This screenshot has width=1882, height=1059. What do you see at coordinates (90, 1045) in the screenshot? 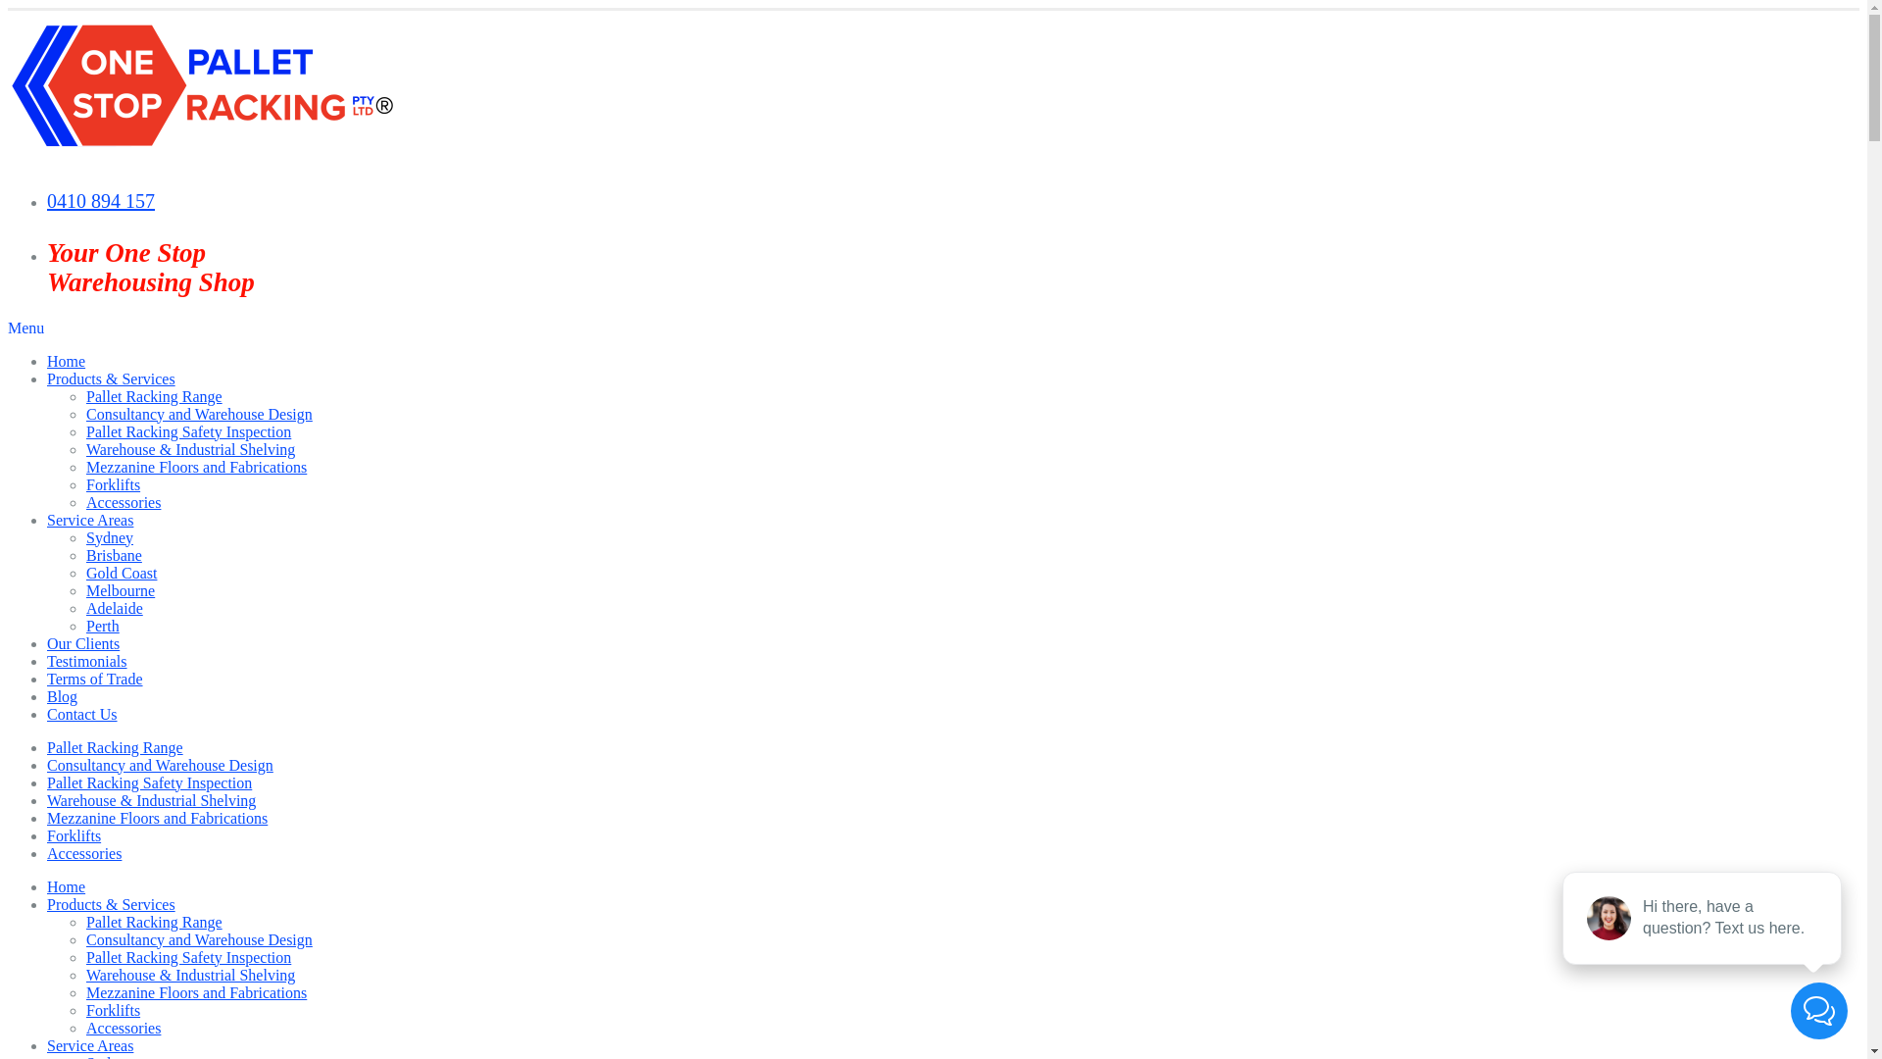
I see `Service Areas` at bounding box center [90, 1045].